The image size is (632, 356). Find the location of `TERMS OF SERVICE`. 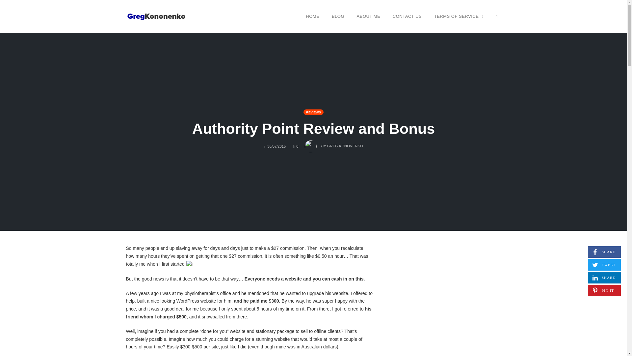

TERMS OF SERVICE is located at coordinates (369, 16).